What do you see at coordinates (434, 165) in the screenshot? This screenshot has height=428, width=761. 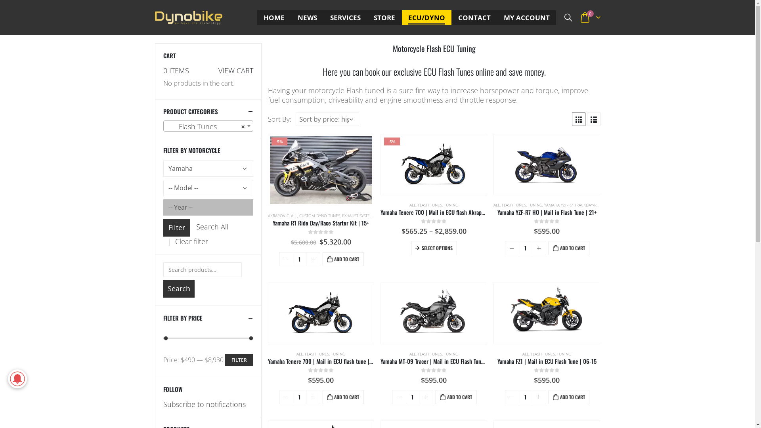 I see `-5%` at bounding box center [434, 165].